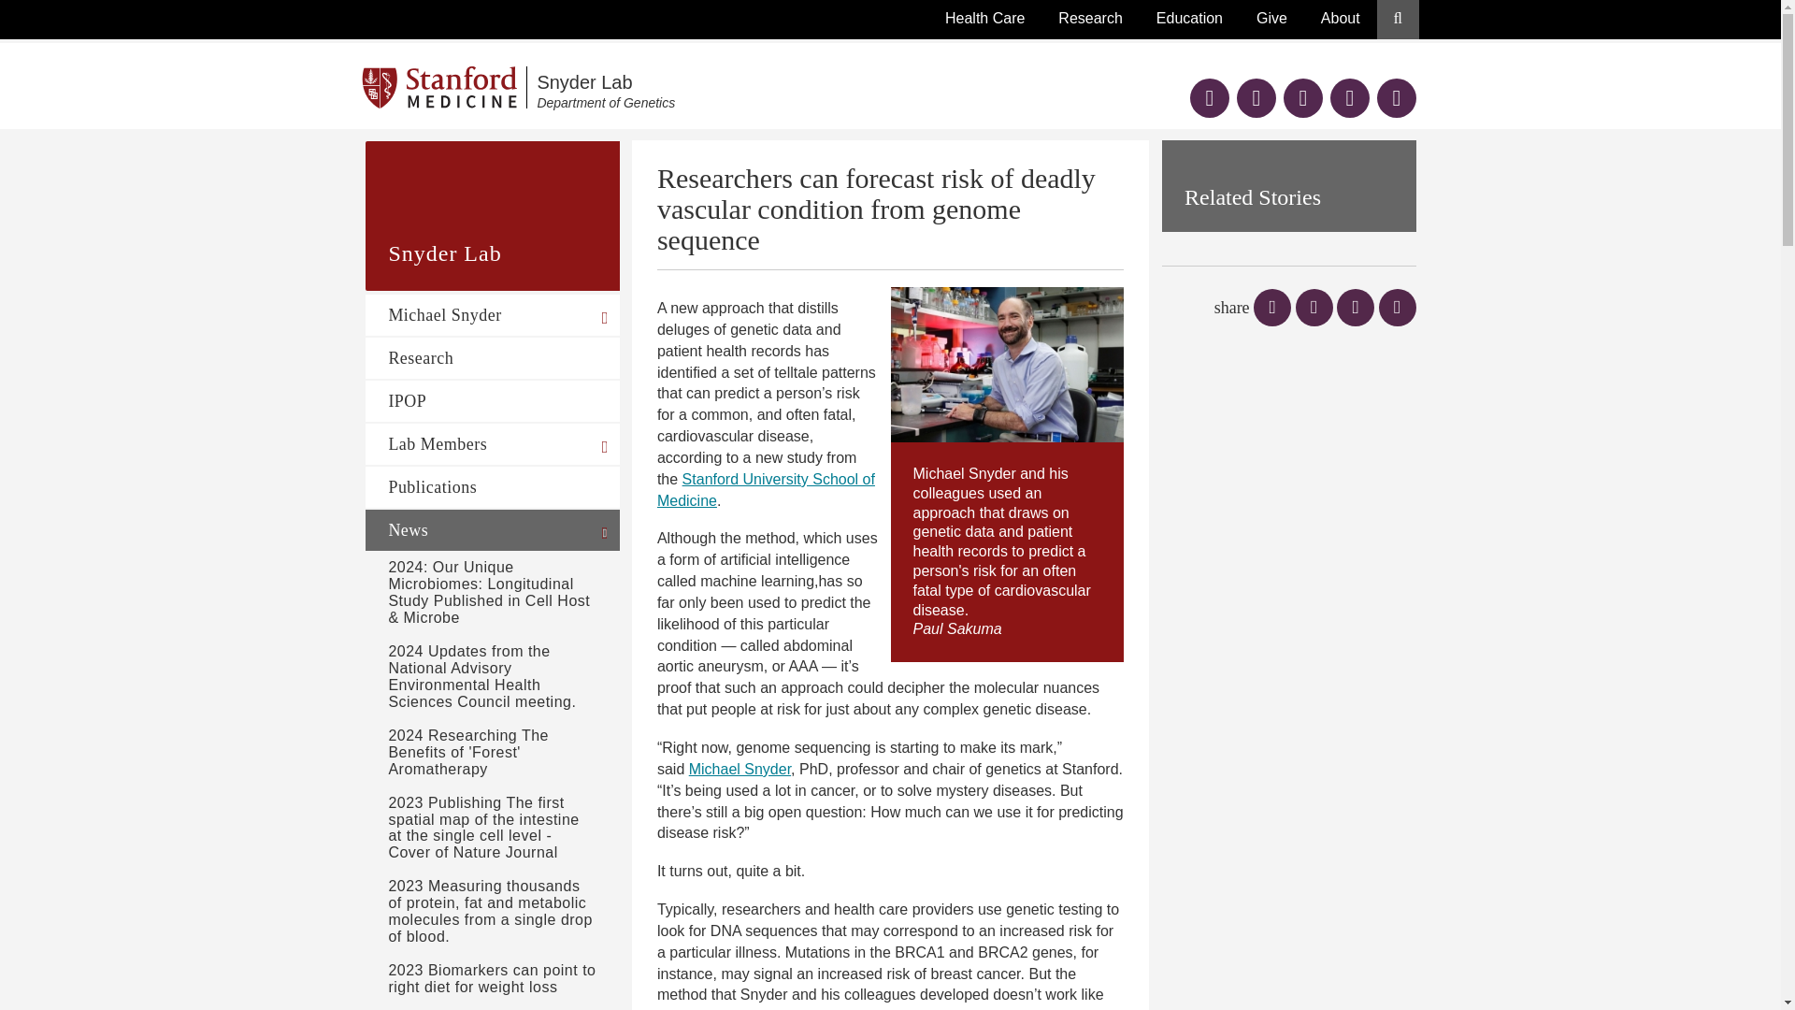 The height and width of the screenshot is (1010, 1795). Describe the element at coordinates (1210, 100) in the screenshot. I see `Stanford Medicine` at that location.